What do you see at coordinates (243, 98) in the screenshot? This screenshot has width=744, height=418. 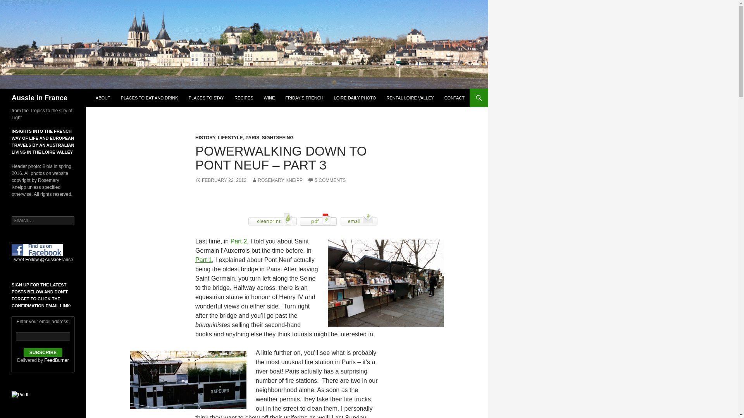 I see `RECIPES` at bounding box center [243, 98].